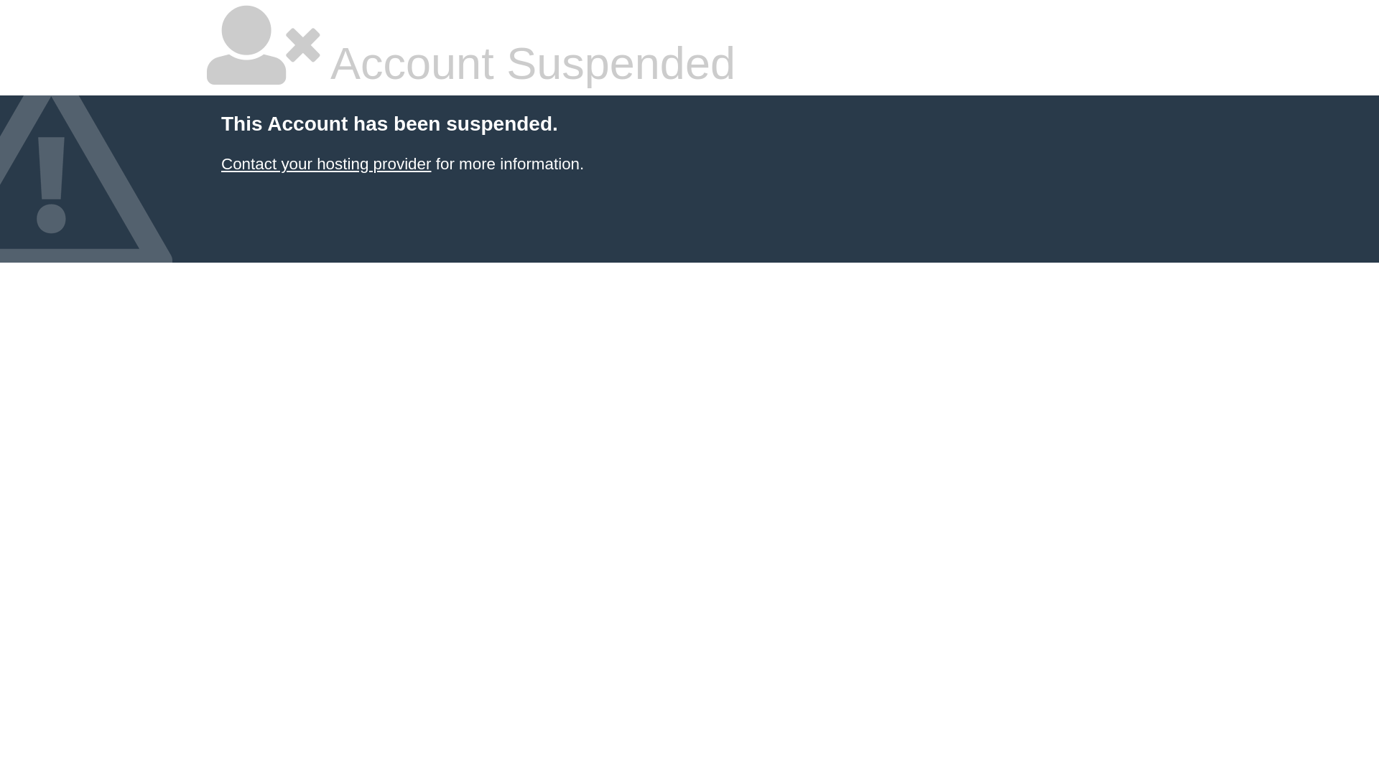 This screenshot has height=775, width=1379. Describe the element at coordinates (326, 164) in the screenshot. I see `Contact your hosting provider` at that location.